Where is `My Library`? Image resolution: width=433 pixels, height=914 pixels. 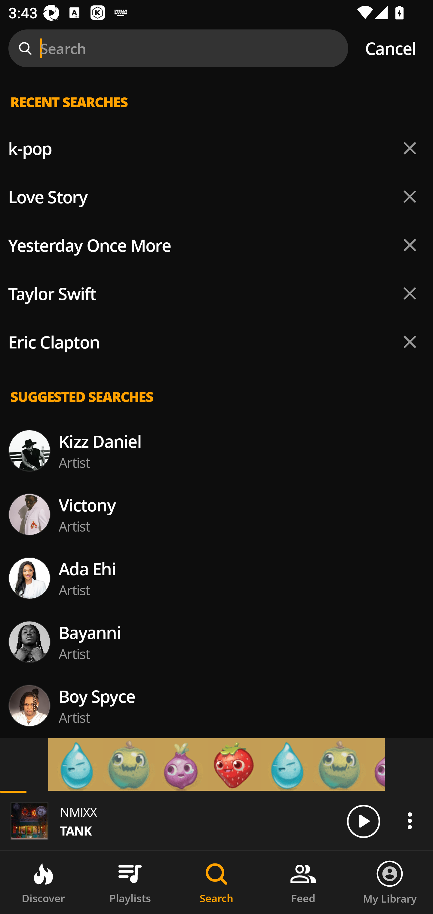 My Library is located at coordinates (390, 882).